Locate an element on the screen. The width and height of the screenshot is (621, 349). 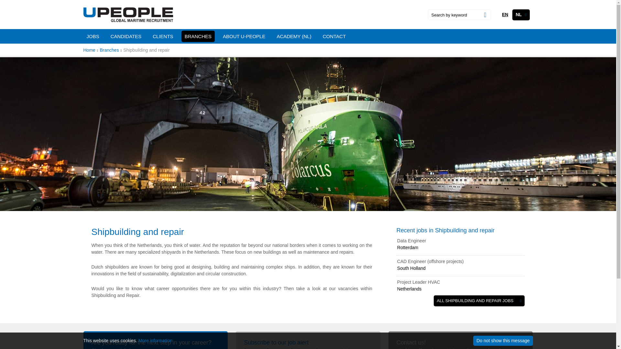
JOBS is located at coordinates (93, 36).